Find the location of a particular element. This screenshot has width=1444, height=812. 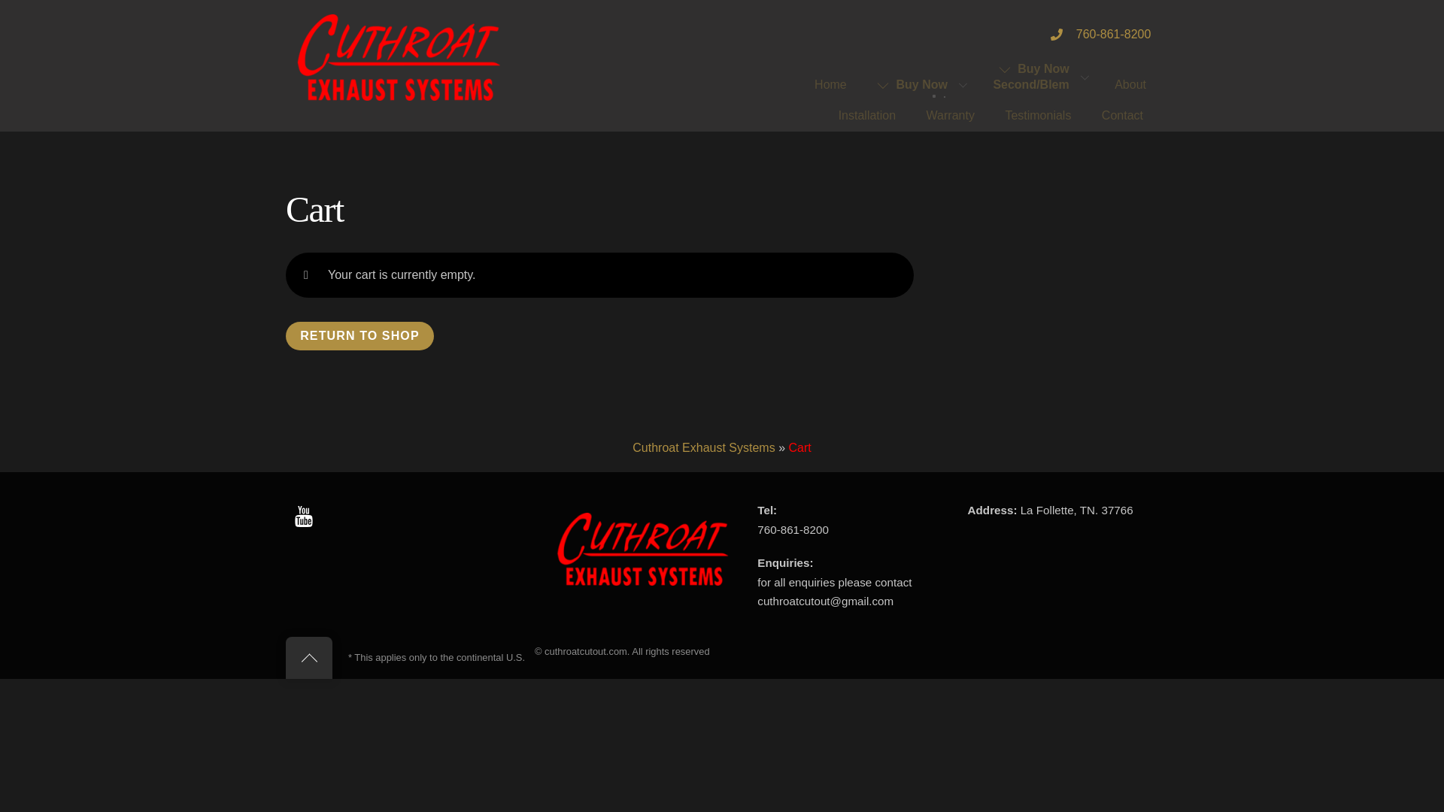

logo-cuthroat-379 is located at coordinates (399, 57).